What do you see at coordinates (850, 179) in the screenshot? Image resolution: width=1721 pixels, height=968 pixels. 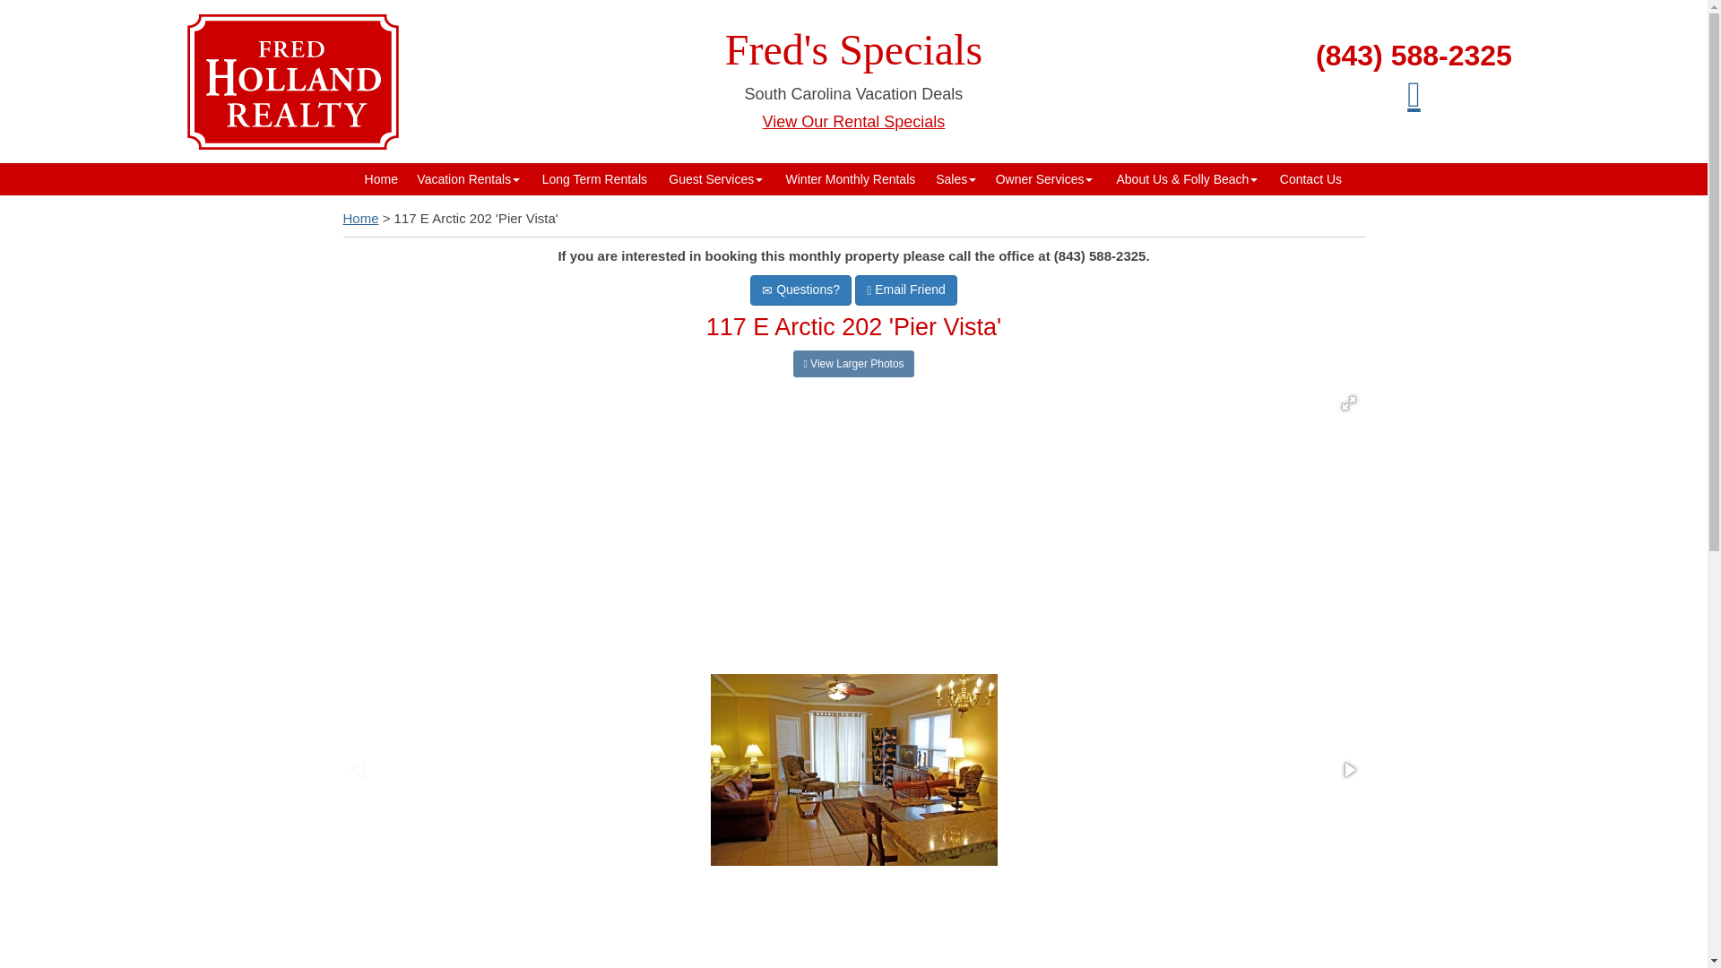 I see `Winter Monthly Rentals` at bounding box center [850, 179].